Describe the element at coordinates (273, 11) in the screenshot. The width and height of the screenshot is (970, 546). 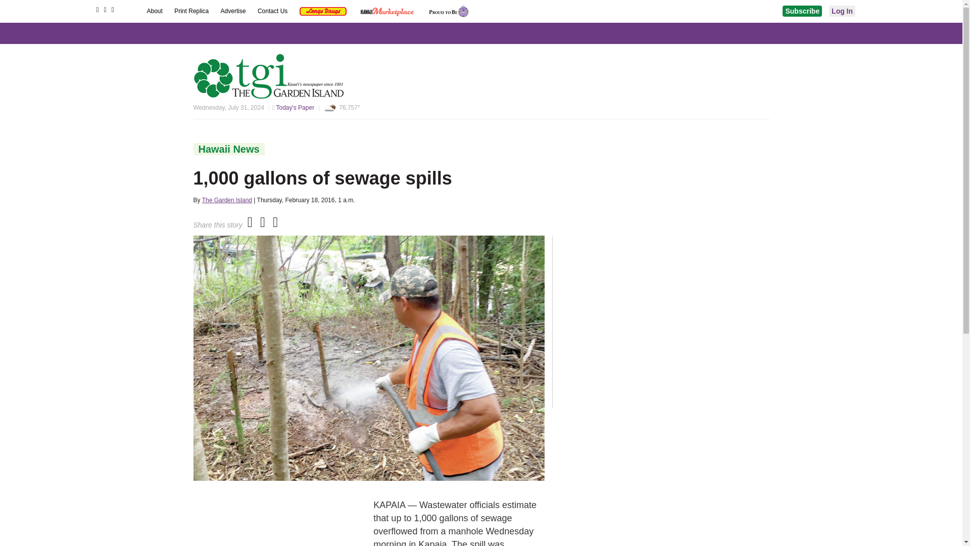
I see `Contact Us` at that location.